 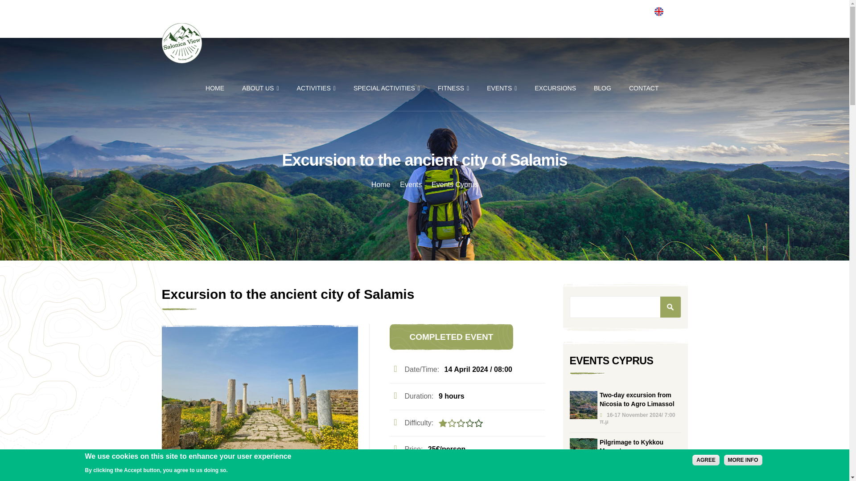 What do you see at coordinates (670, 307) in the screenshot?
I see `Search` at bounding box center [670, 307].